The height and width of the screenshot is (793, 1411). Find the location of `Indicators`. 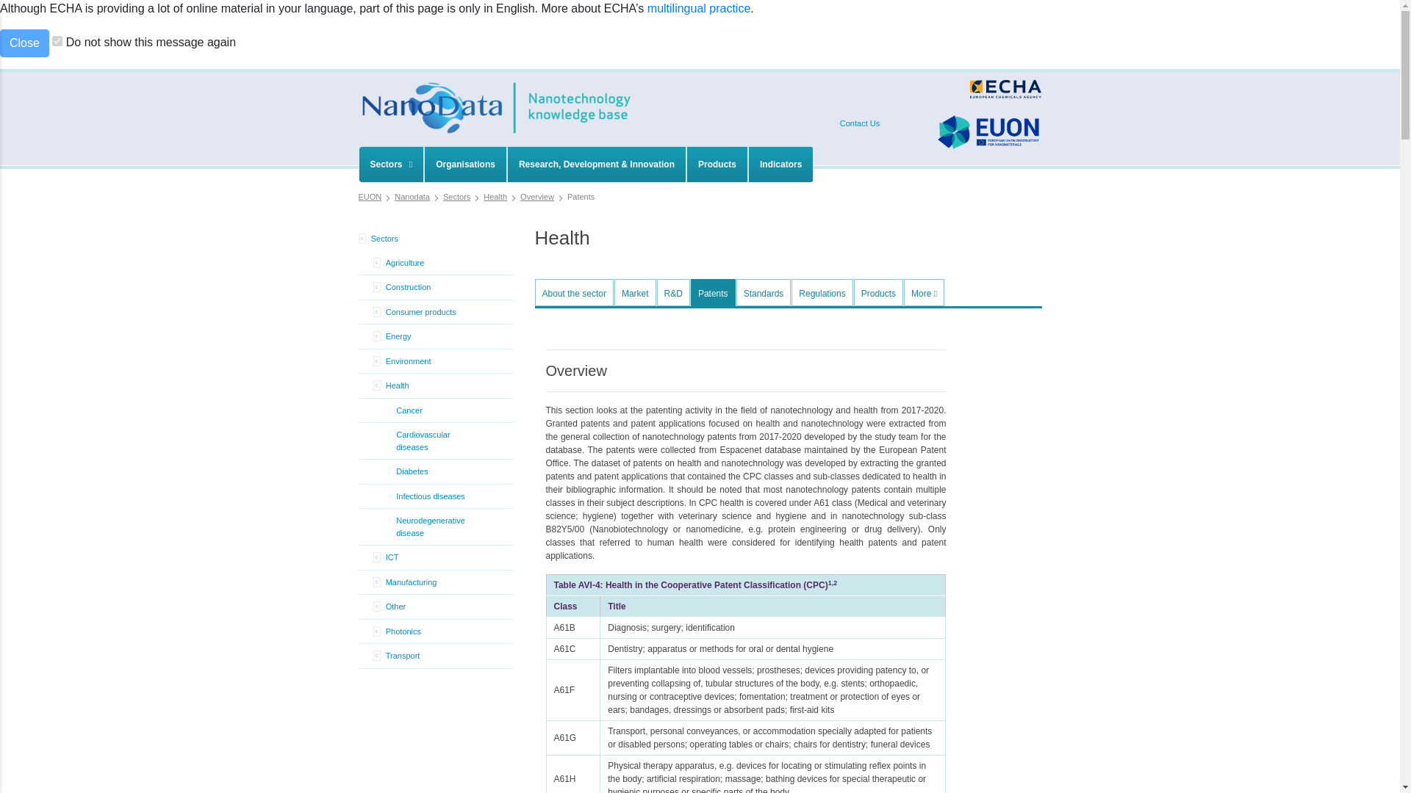

Indicators is located at coordinates (780, 164).